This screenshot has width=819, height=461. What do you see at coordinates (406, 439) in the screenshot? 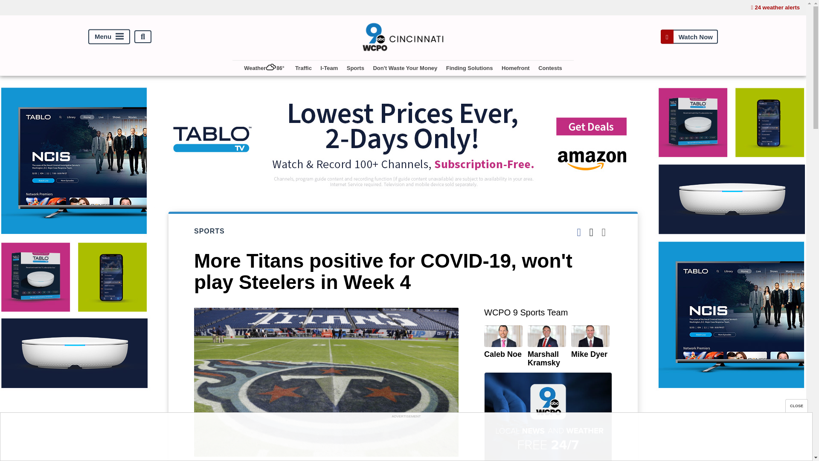
I see `3rd party ad content` at bounding box center [406, 439].